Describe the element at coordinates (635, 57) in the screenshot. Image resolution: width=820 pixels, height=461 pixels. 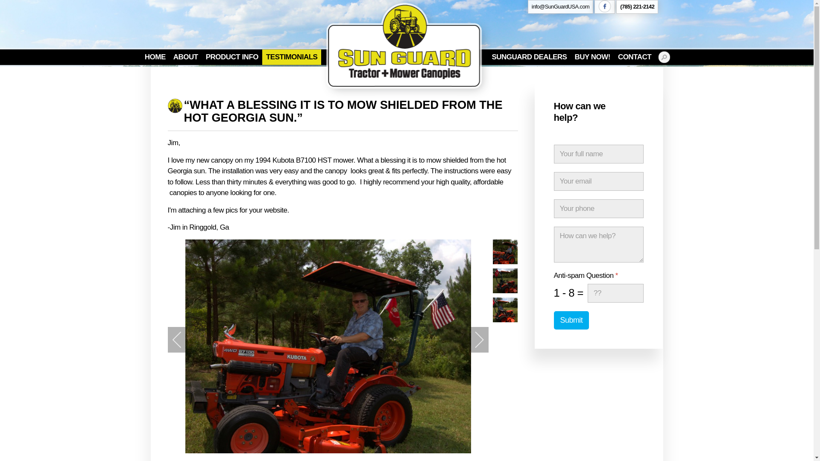
I see `CONTACT` at that location.